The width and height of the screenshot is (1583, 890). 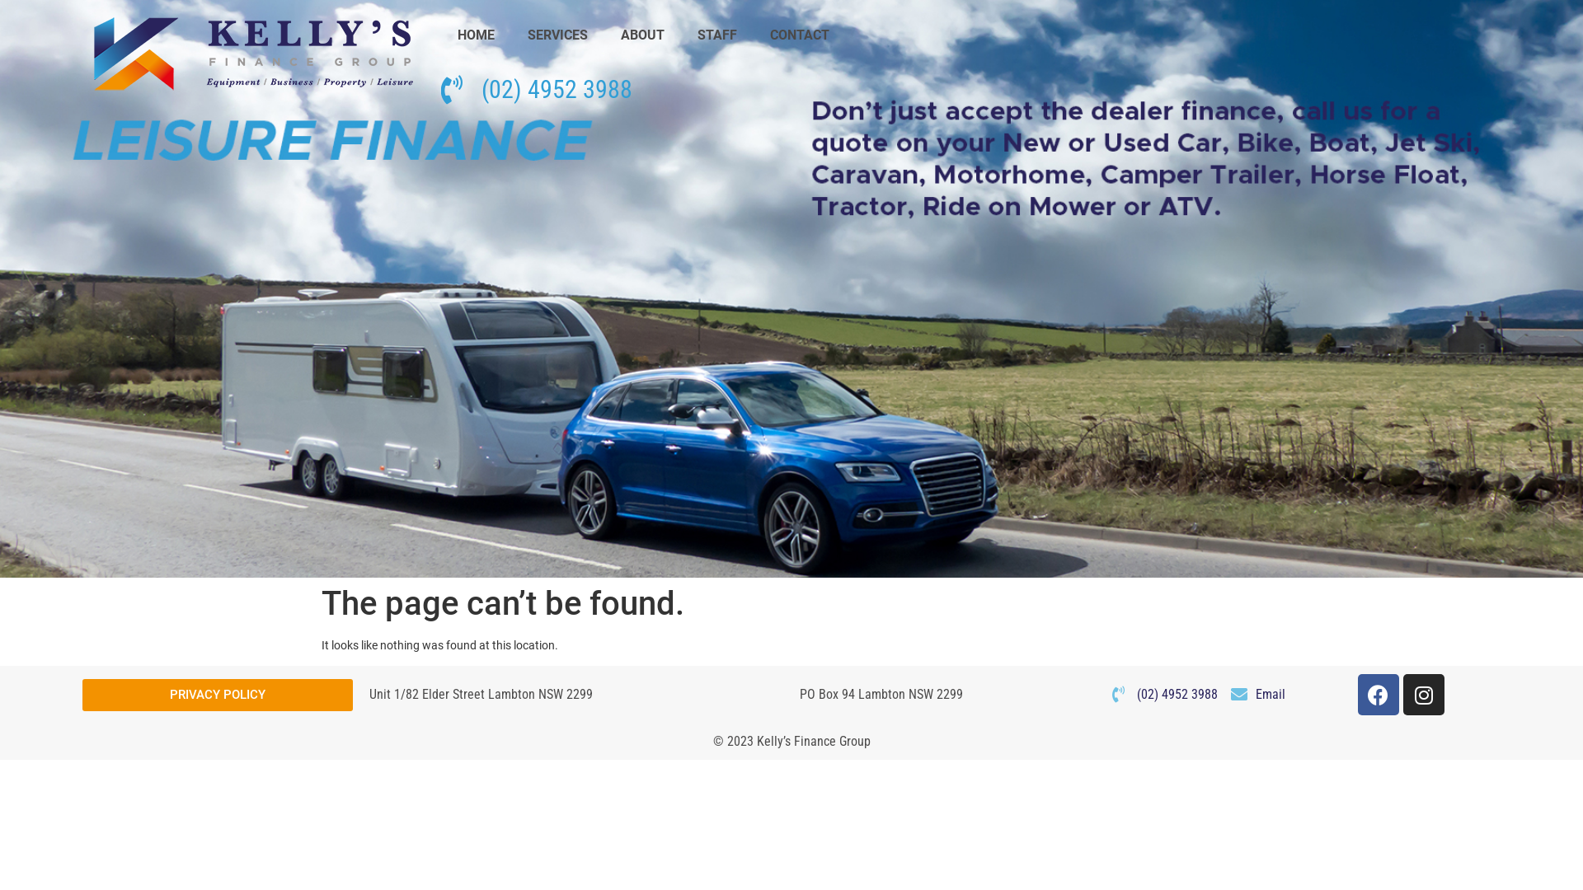 What do you see at coordinates (643, 35) in the screenshot?
I see `ABOUT` at bounding box center [643, 35].